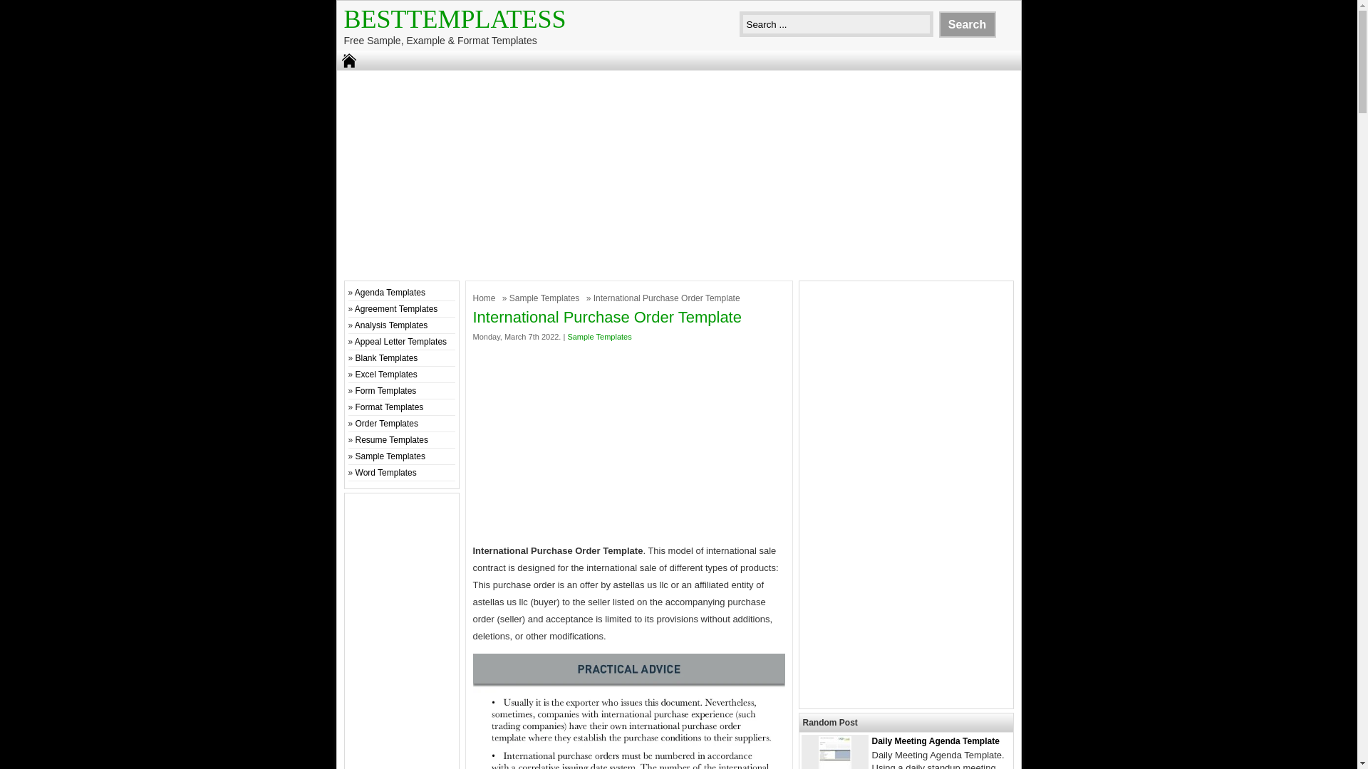 The width and height of the screenshot is (1368, 769). Describe the element at coordinates (598, 336) in the screenshot. I see `Sample Templates` at that location.